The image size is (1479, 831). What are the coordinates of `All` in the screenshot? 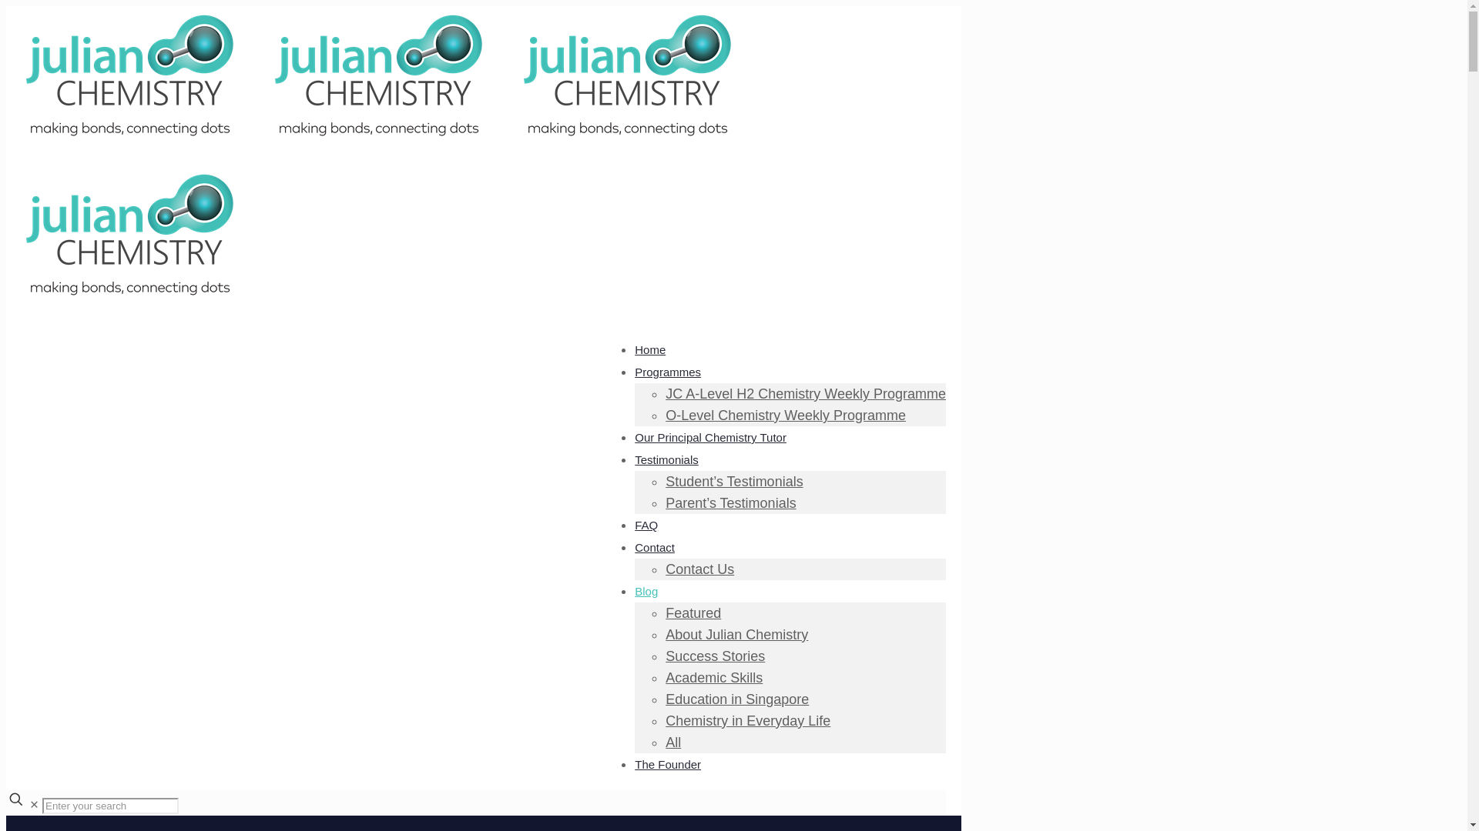 It's located at (673, 742).